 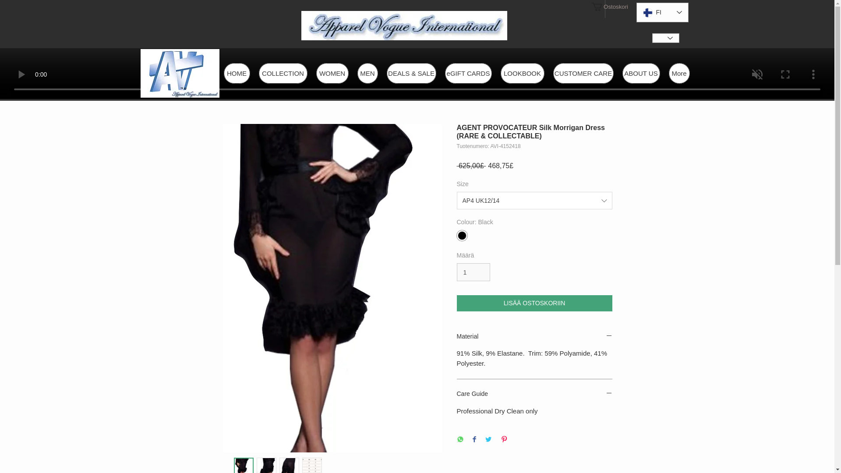 What do you see at coordinates (332, 73) in the screenshot?
I see `WOMEN` at bounding box center [332, 73].